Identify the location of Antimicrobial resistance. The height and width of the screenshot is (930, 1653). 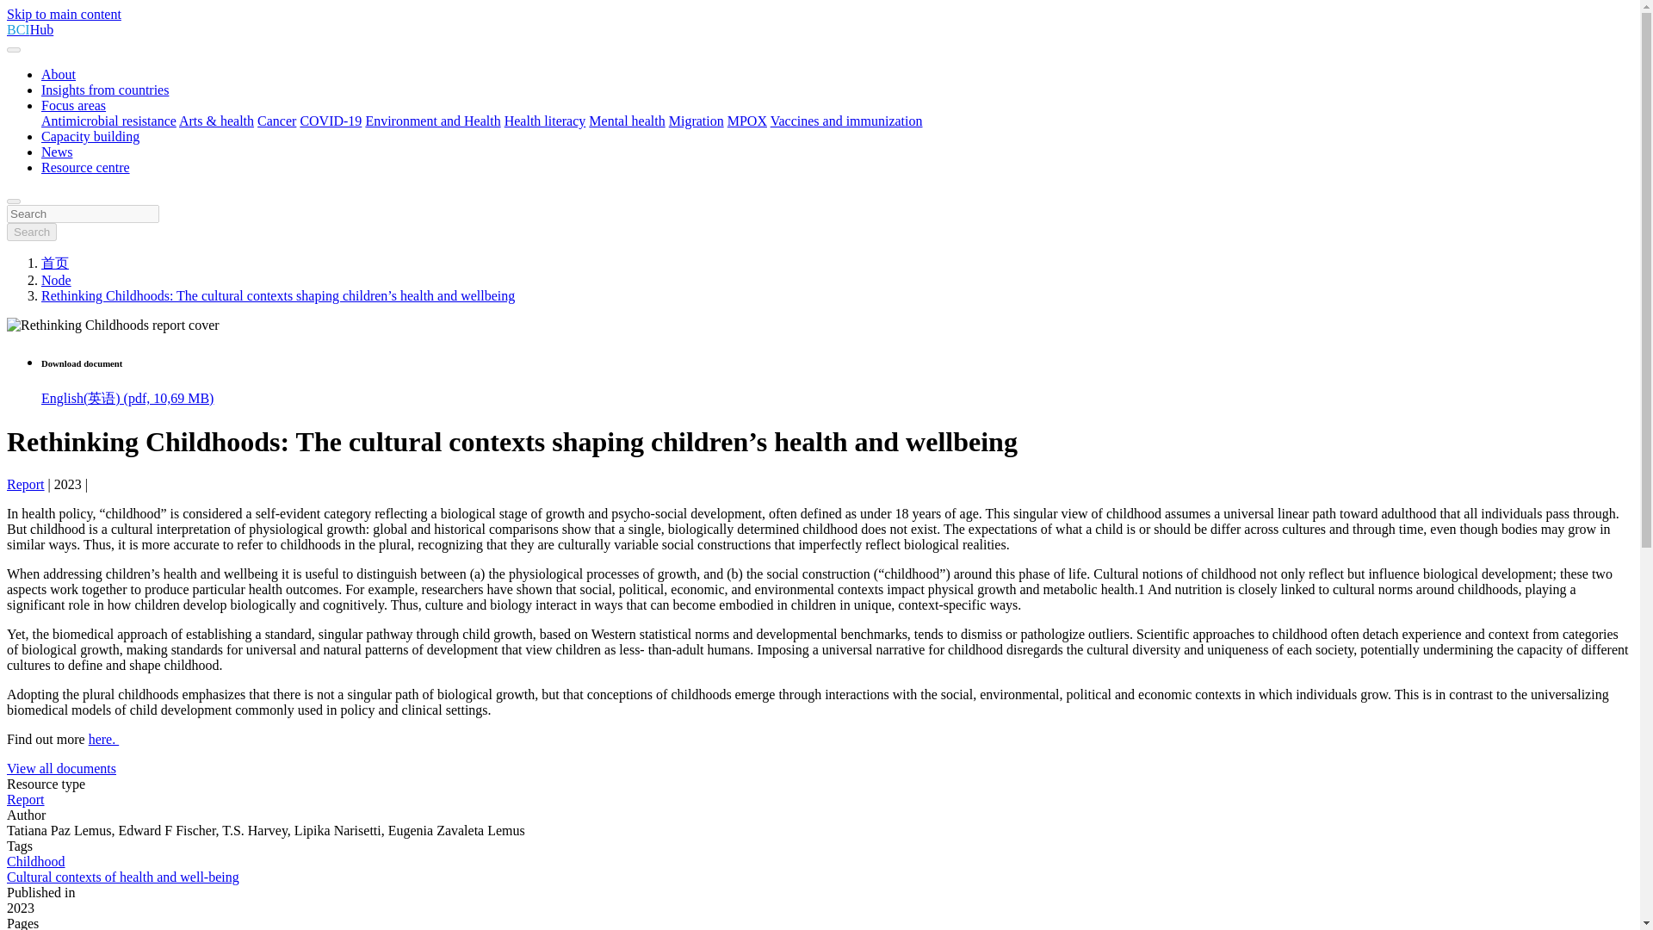
(108, 121).